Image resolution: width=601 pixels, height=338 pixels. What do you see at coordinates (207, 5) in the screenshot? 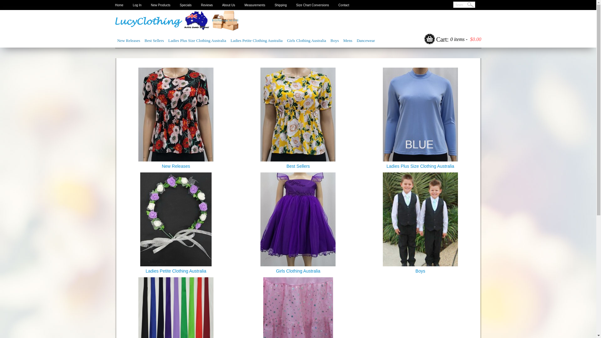
I see `Reviews` at bounding box center [207, 5].